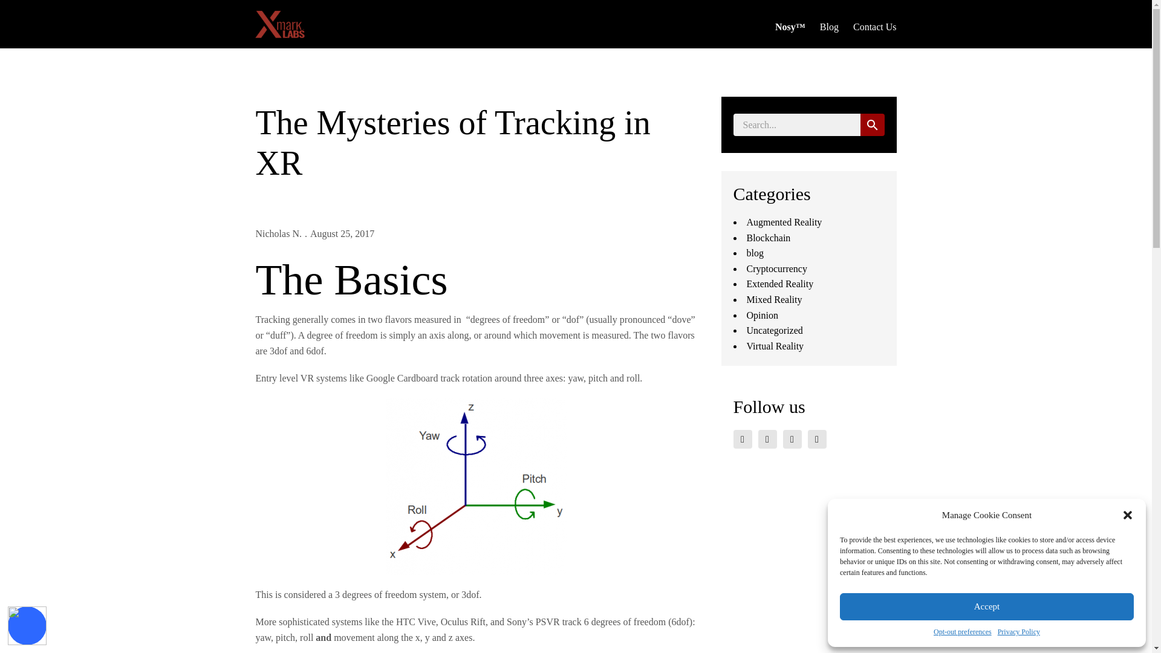  Describe the element at coordinates (774, 300) in the screenshot. I see `Mixed Reality` at that location.